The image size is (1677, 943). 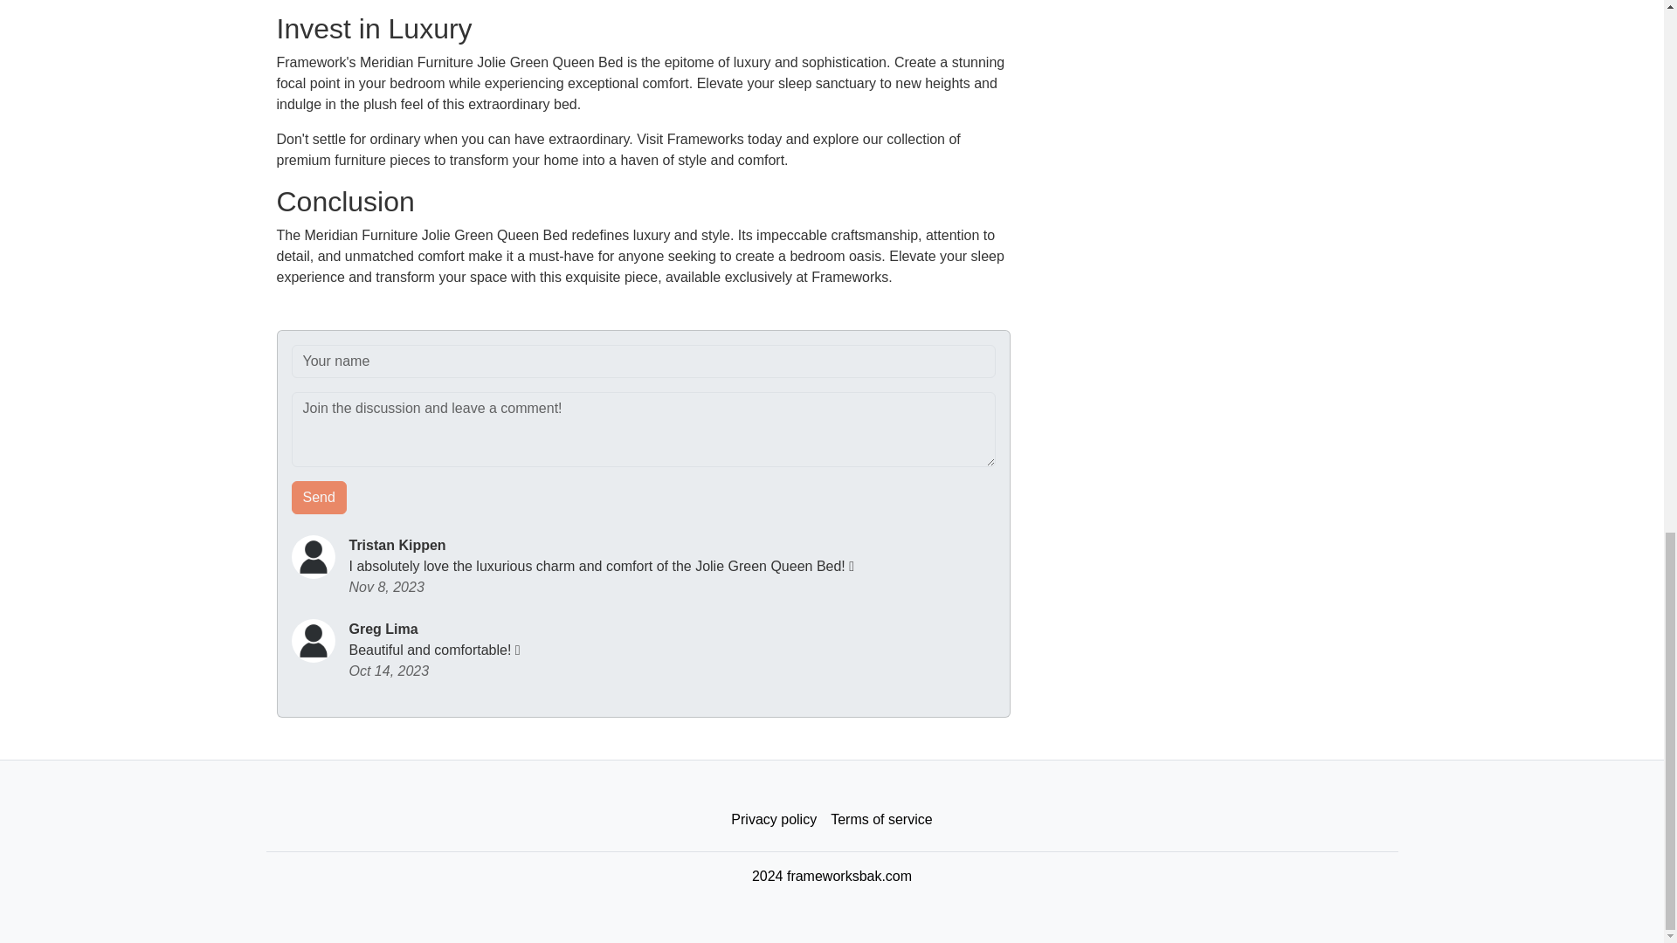 What do you see at coordinates (320, 497) in the screenshot?
I see `Send` at bounding box center [320, 497].